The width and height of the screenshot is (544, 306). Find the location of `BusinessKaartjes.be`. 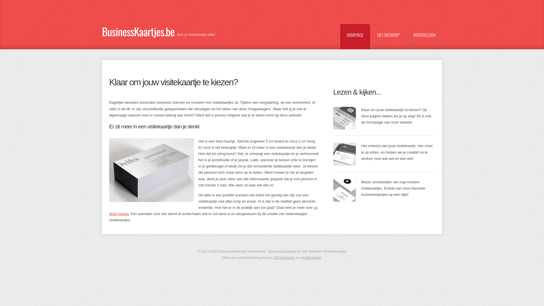

BusinessKaartjes.be is located at coordinates (140, 29).